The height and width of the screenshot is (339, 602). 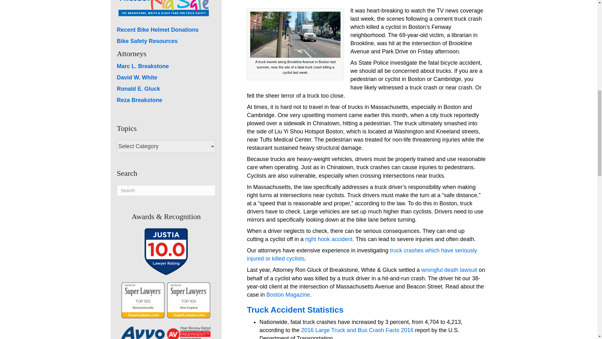 What do you see at coordinates (449, 270) in the screenshot?
I see `wrongful death lawsuit` at bounding box center [449, 270].